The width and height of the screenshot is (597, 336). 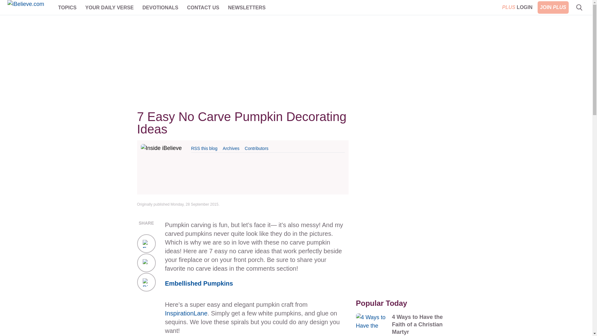 What do you see at coordinates (160, 7) in the screenshot?
I see `DEVOTIONALS` at bounding box center [160, 7].